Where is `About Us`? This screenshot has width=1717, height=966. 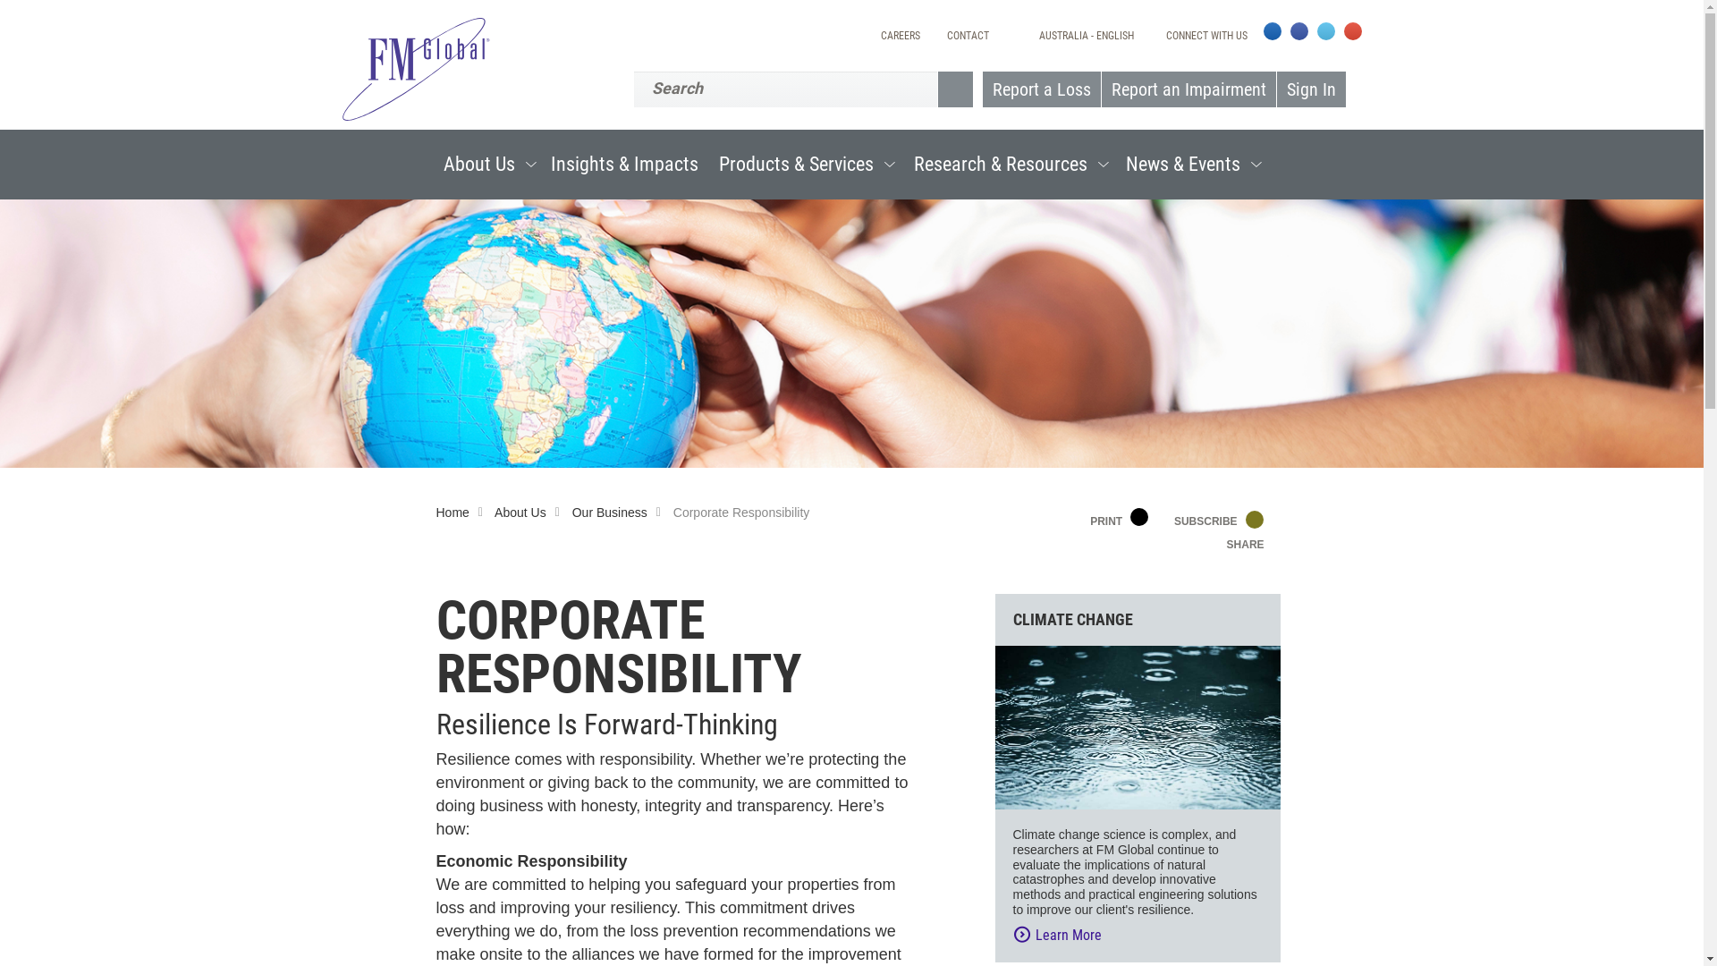
About Us is located at coordinates (489, 165).